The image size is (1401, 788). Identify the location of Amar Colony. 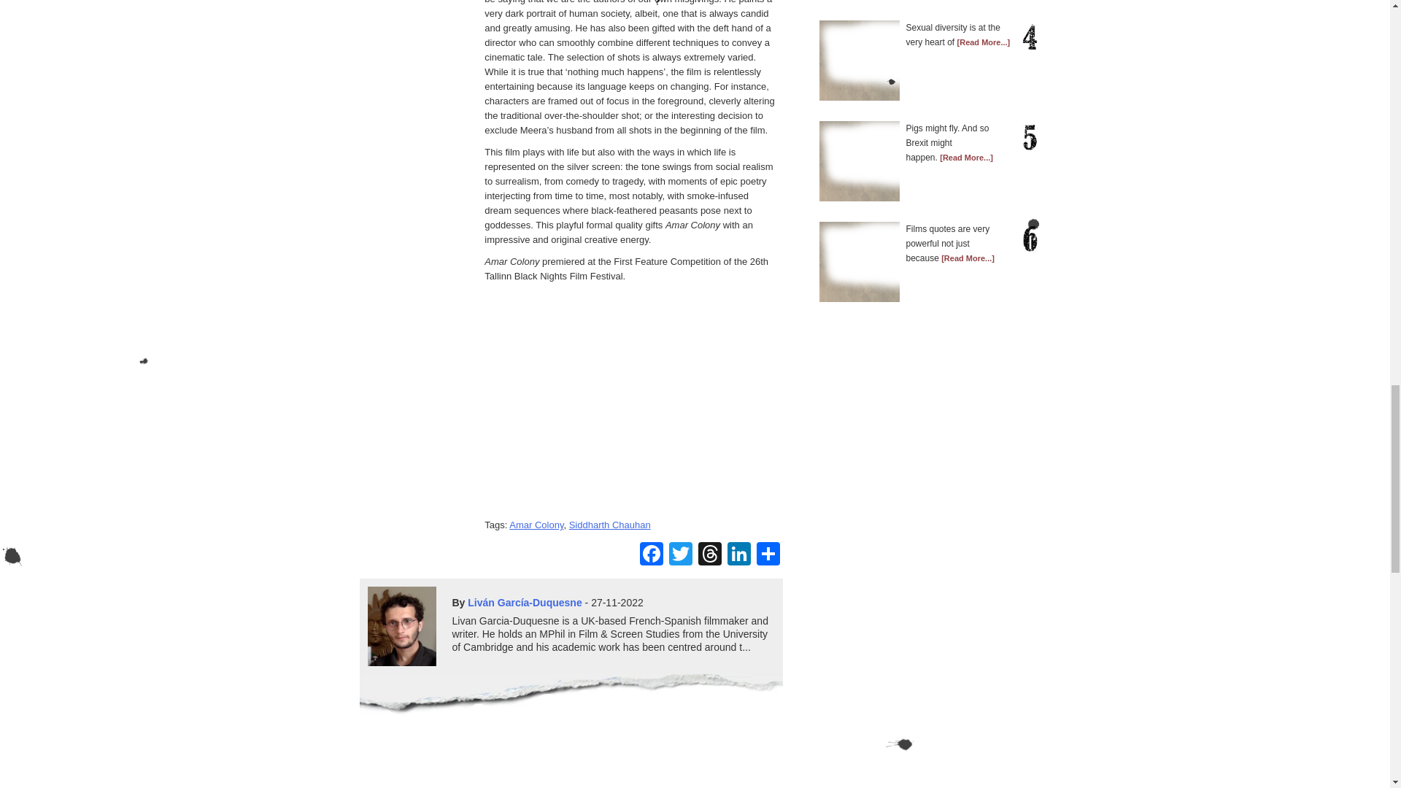
(536, 524).